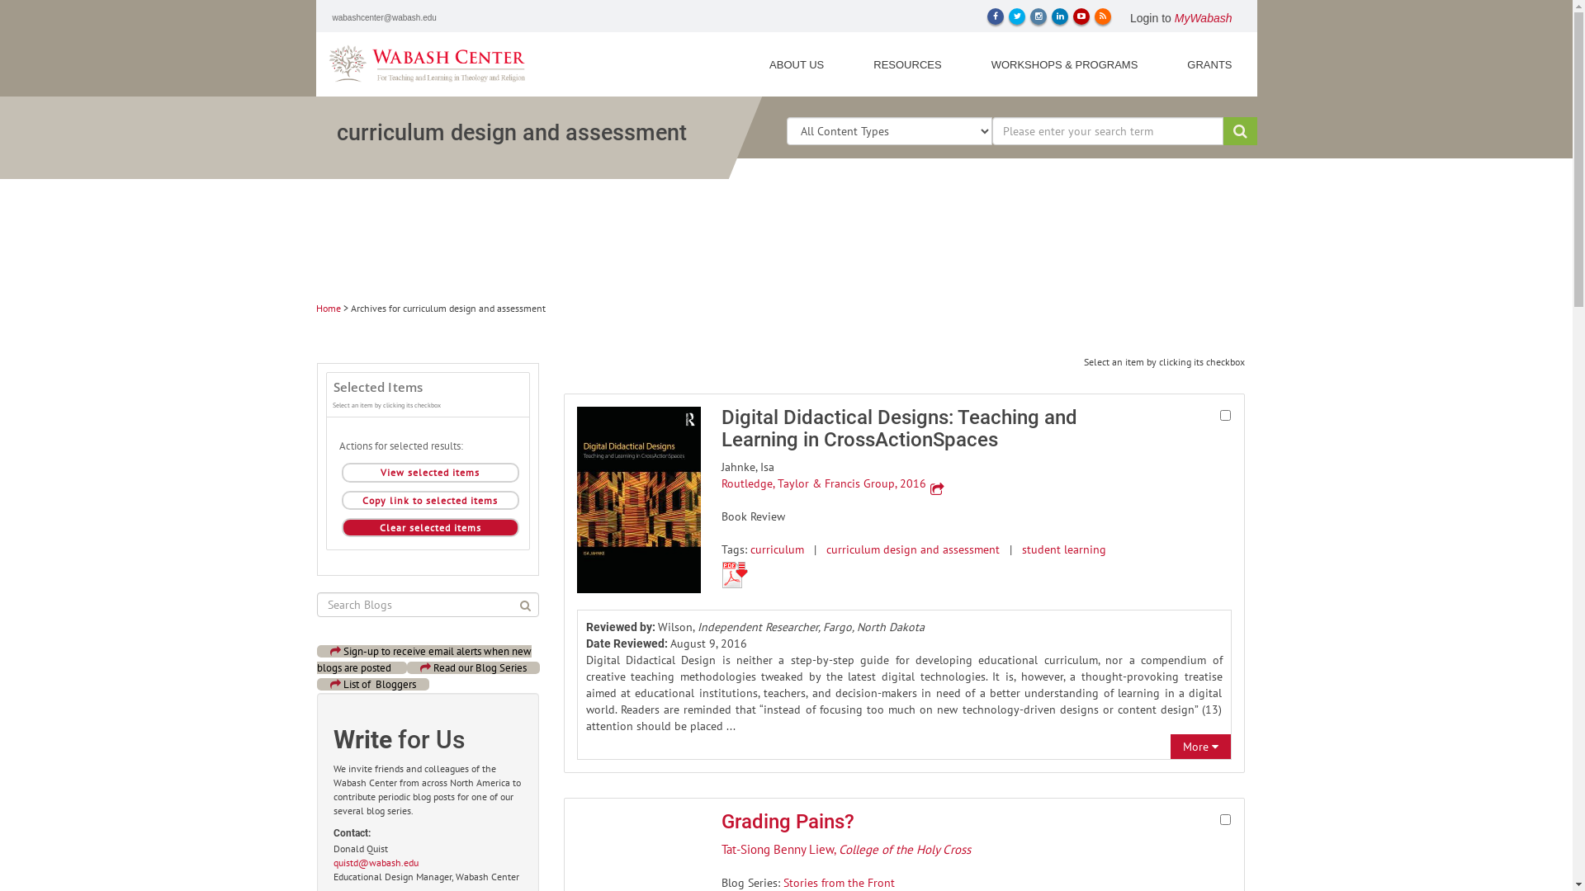 This screenshot has height=891, width=1585. Describe the element at coordinates (384, 18) in the screenshot. I see `wabashcenter@wabash.edu` at that location.